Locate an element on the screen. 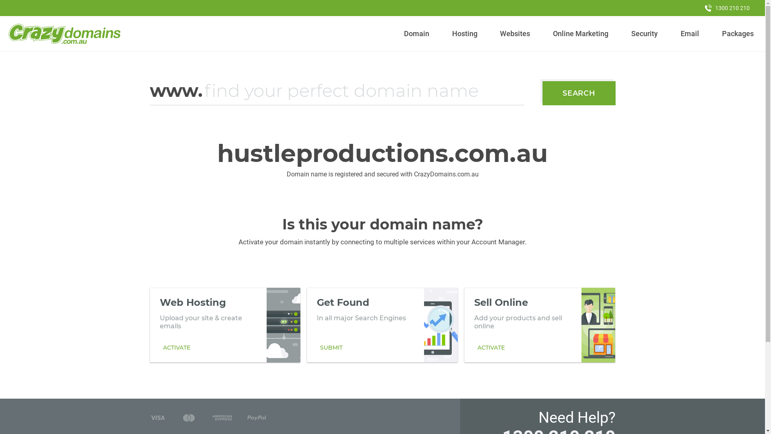 The width and height of the screenshot is (771, 434). Sell Online
Add your products and sell online
ACTIVATE is located at coordinates (540, 325).